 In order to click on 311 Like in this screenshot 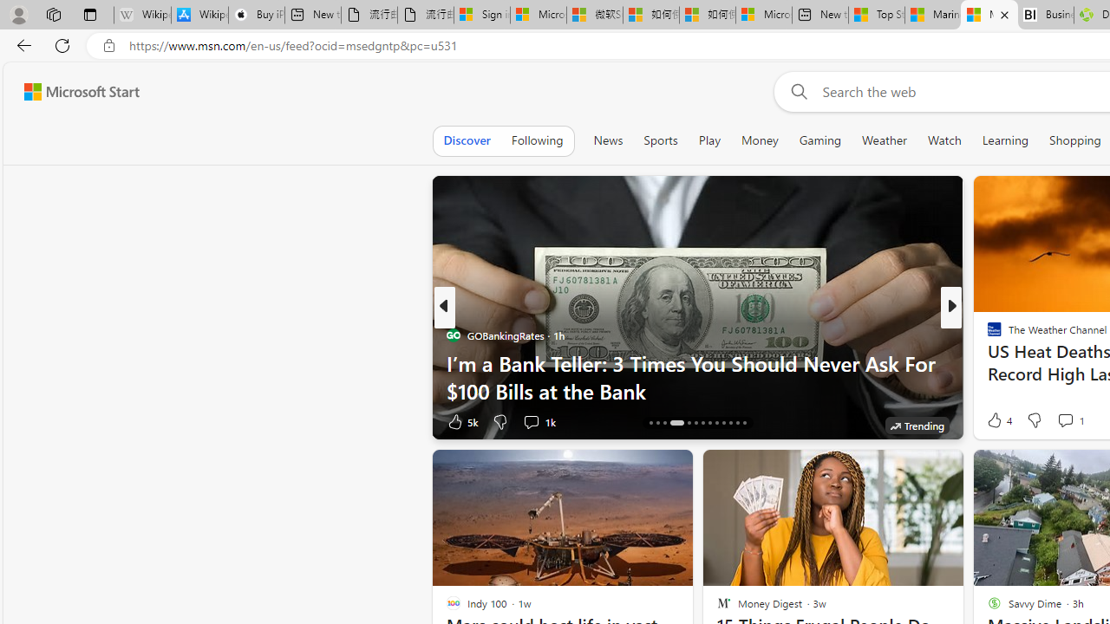, I will do `click(999, 421)`.